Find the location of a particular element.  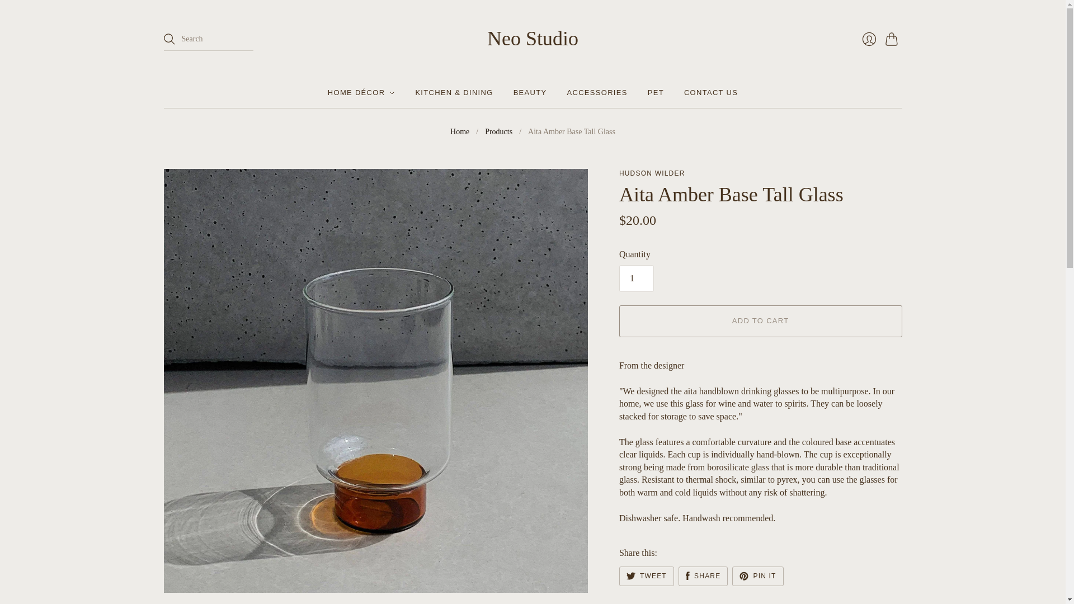

Products is located at coordinates (498, 132).